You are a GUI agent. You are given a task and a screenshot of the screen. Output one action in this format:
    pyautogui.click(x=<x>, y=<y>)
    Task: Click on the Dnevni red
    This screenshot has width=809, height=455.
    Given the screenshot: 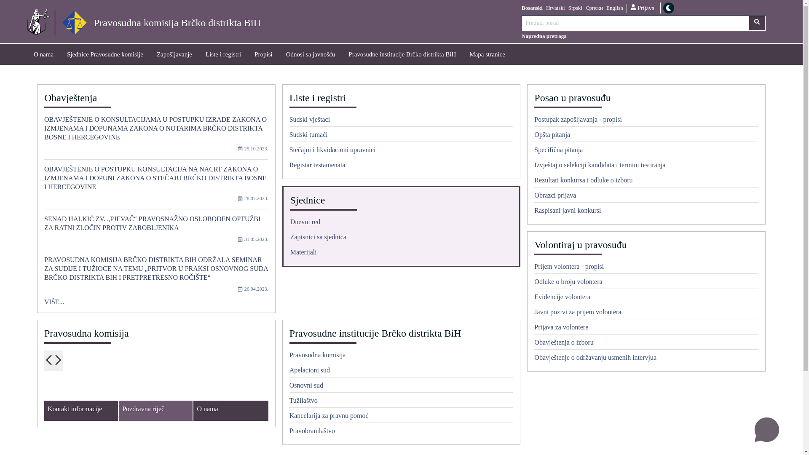 What is the action you would take?
    pyautogui.click(x=402, y=223)
    